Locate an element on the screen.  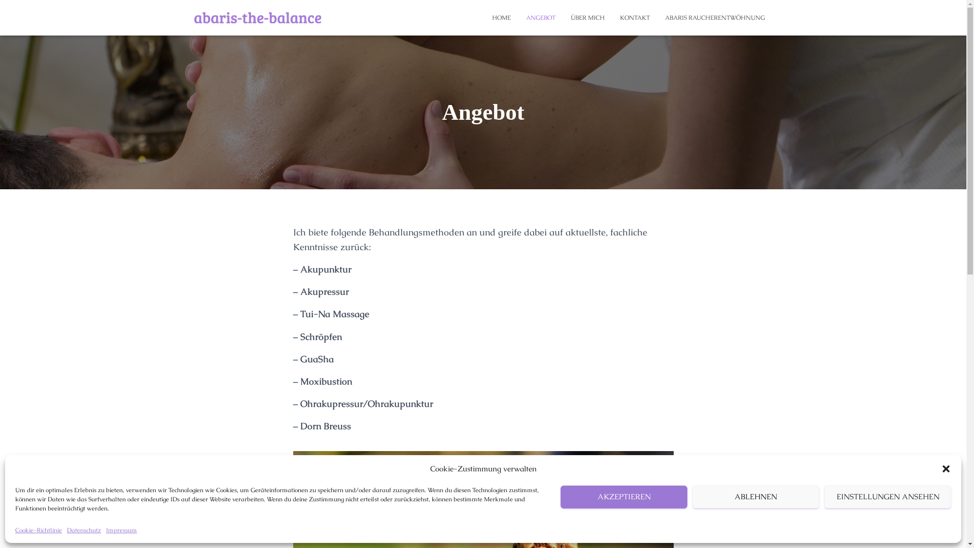
HOME is located at coordinates (501, 18).